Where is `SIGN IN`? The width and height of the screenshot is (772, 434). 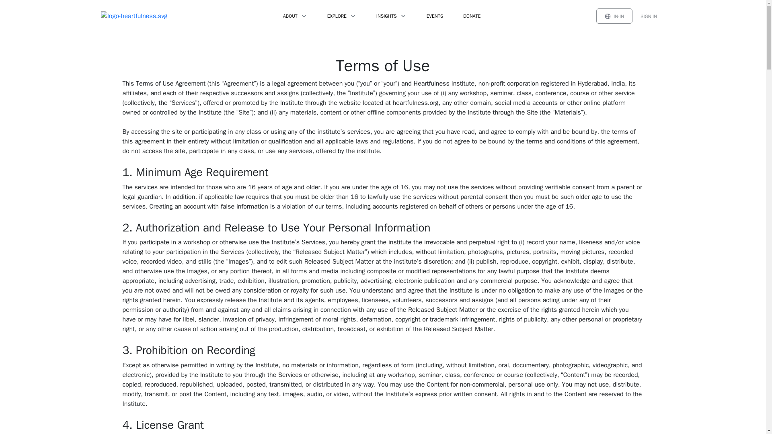 SIGN IN is located at coordinates (648, 16).